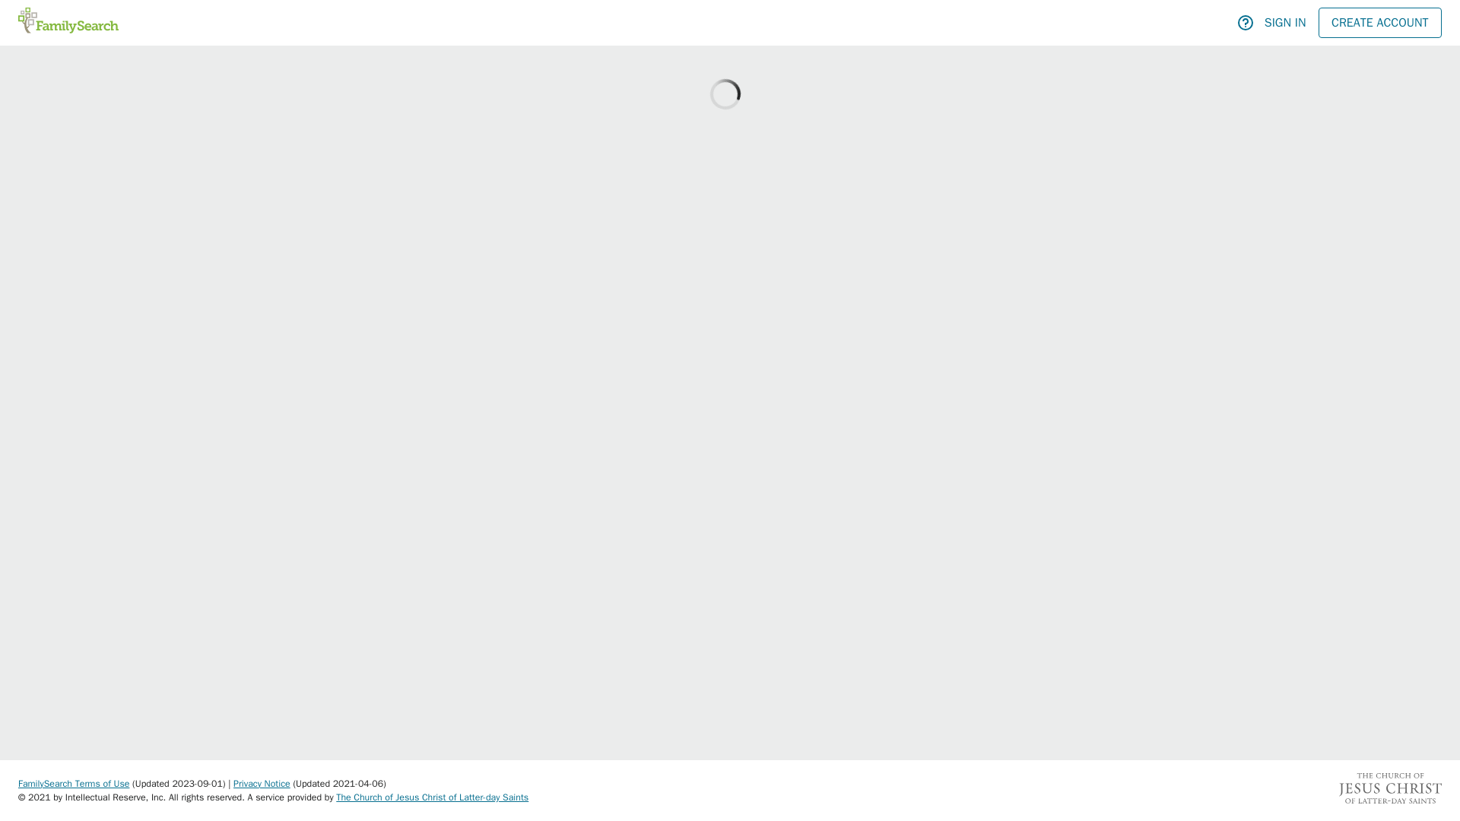  What do you see at coordinates (1285, 22) in the screenshot?
I see `SIGN IN` at bounding box center [1285, 22].